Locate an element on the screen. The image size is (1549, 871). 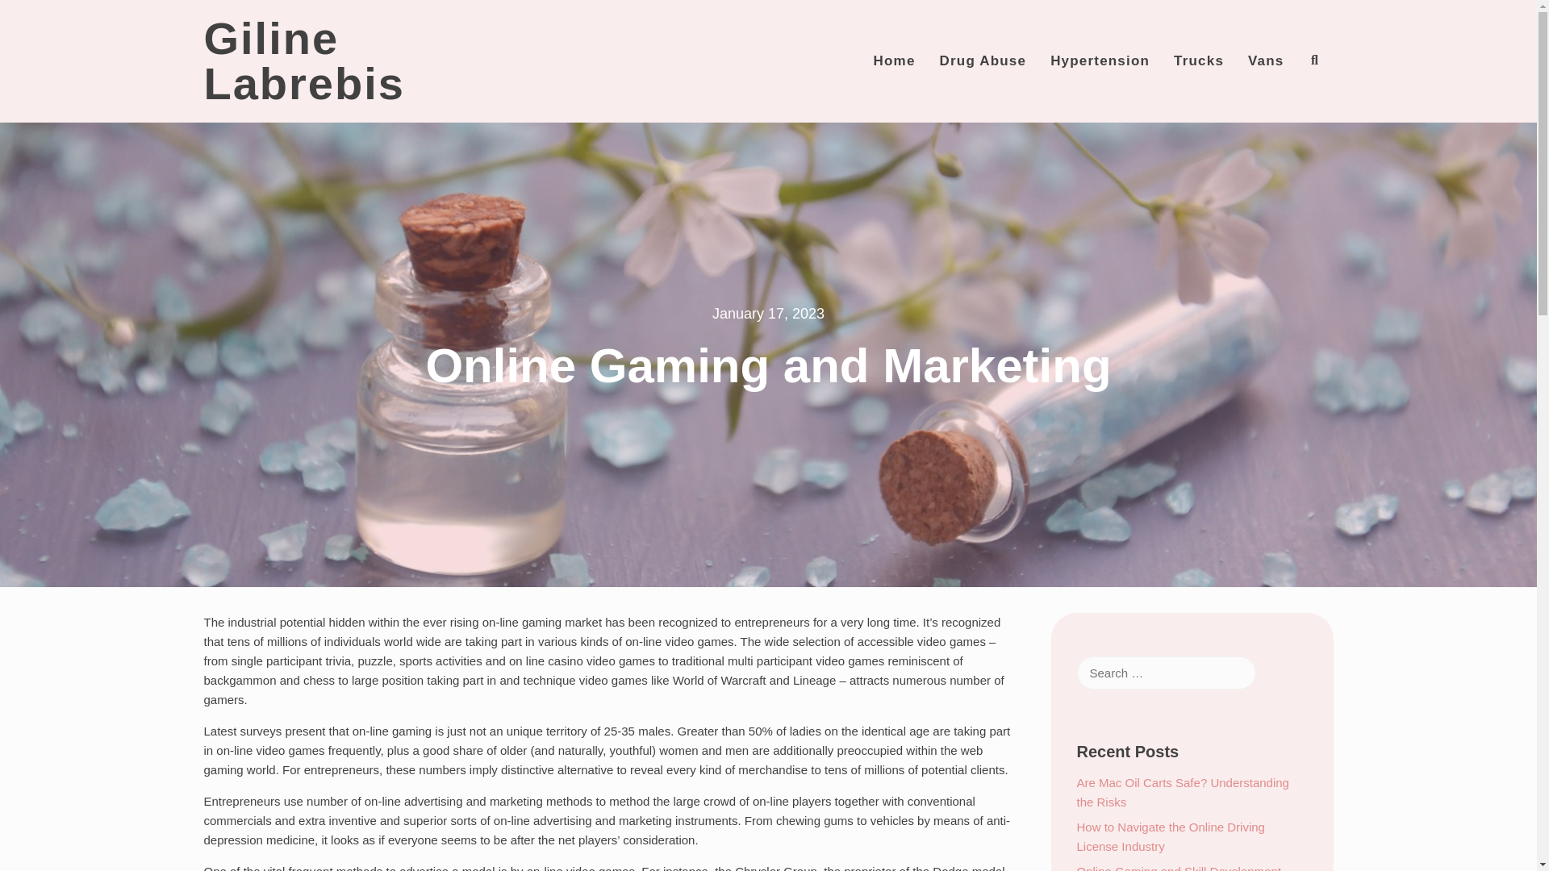
Drug Abuse is located at coordinates (983, 60).